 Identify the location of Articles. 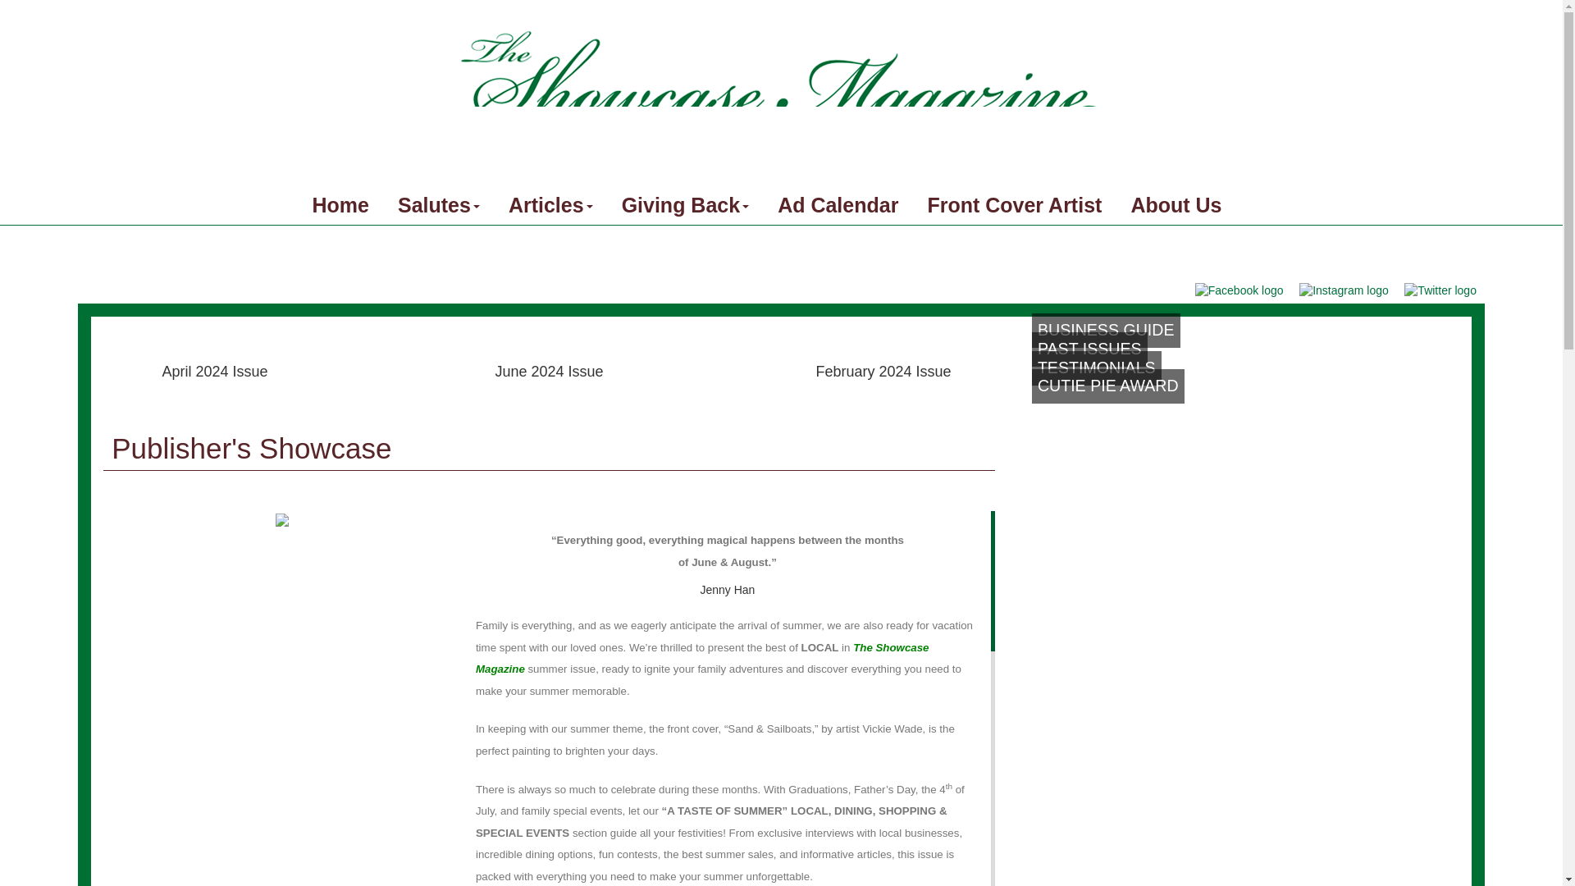
(551, 205).